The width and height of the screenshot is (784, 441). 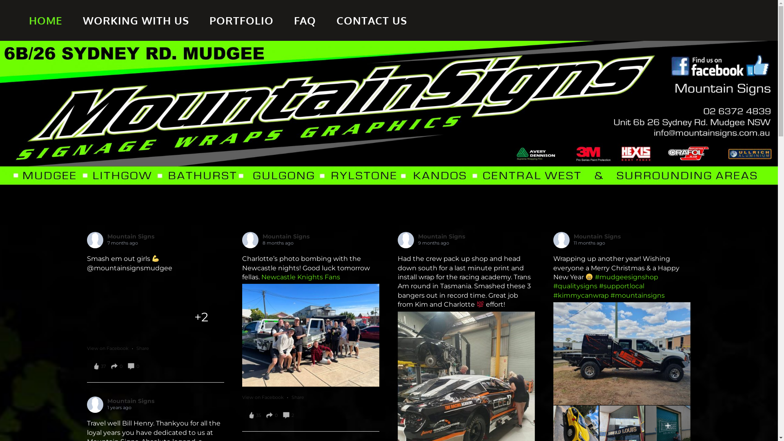 What do you see at coordinates (131, 236) in the screenshot?
I see `Mountain Signs` at bounding box center [131, 236].